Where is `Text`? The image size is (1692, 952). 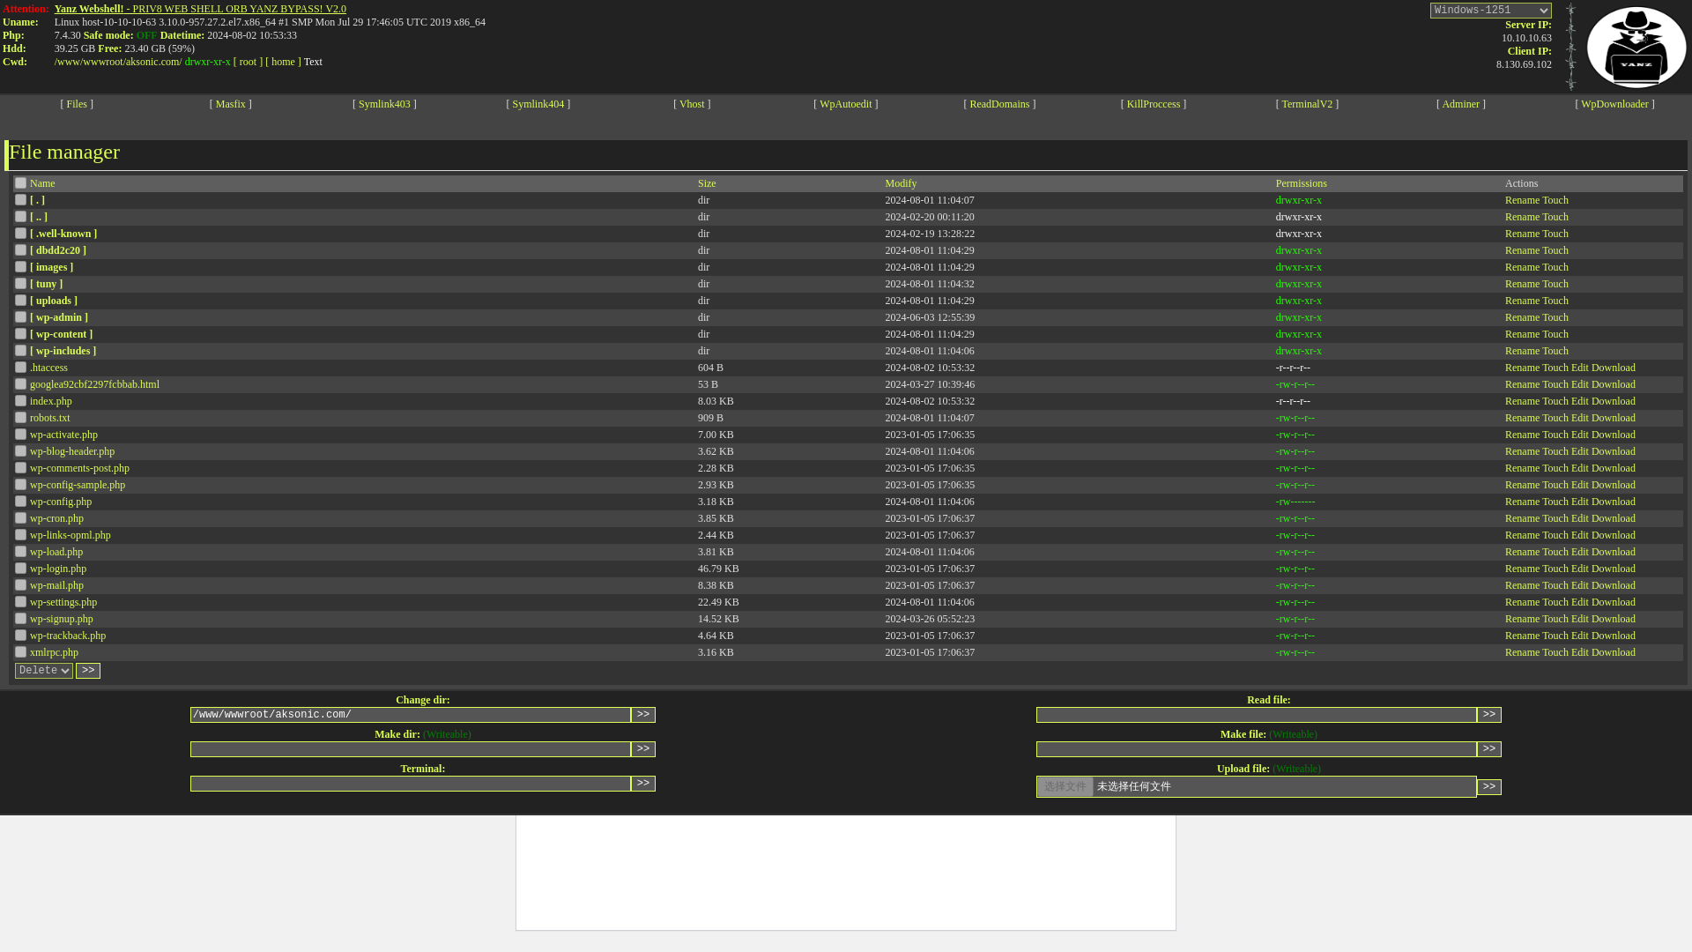 Text is located at coordinates (314, 61).